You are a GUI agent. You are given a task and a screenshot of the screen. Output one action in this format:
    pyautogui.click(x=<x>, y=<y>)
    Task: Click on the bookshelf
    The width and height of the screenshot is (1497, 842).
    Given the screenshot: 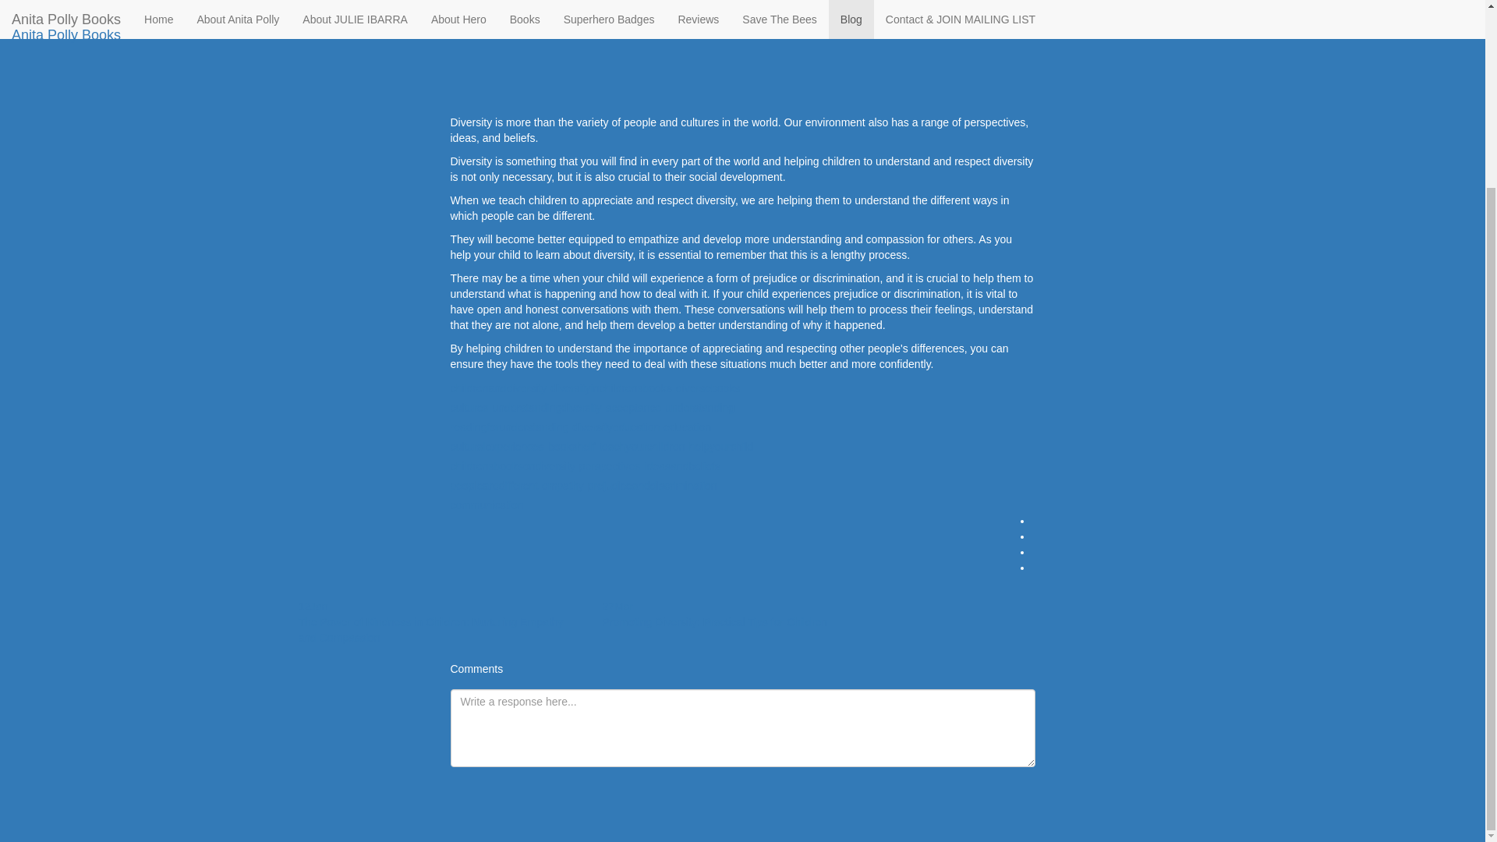 What is the action you would take?
    pyautogui.click(x=571, y=448)
    